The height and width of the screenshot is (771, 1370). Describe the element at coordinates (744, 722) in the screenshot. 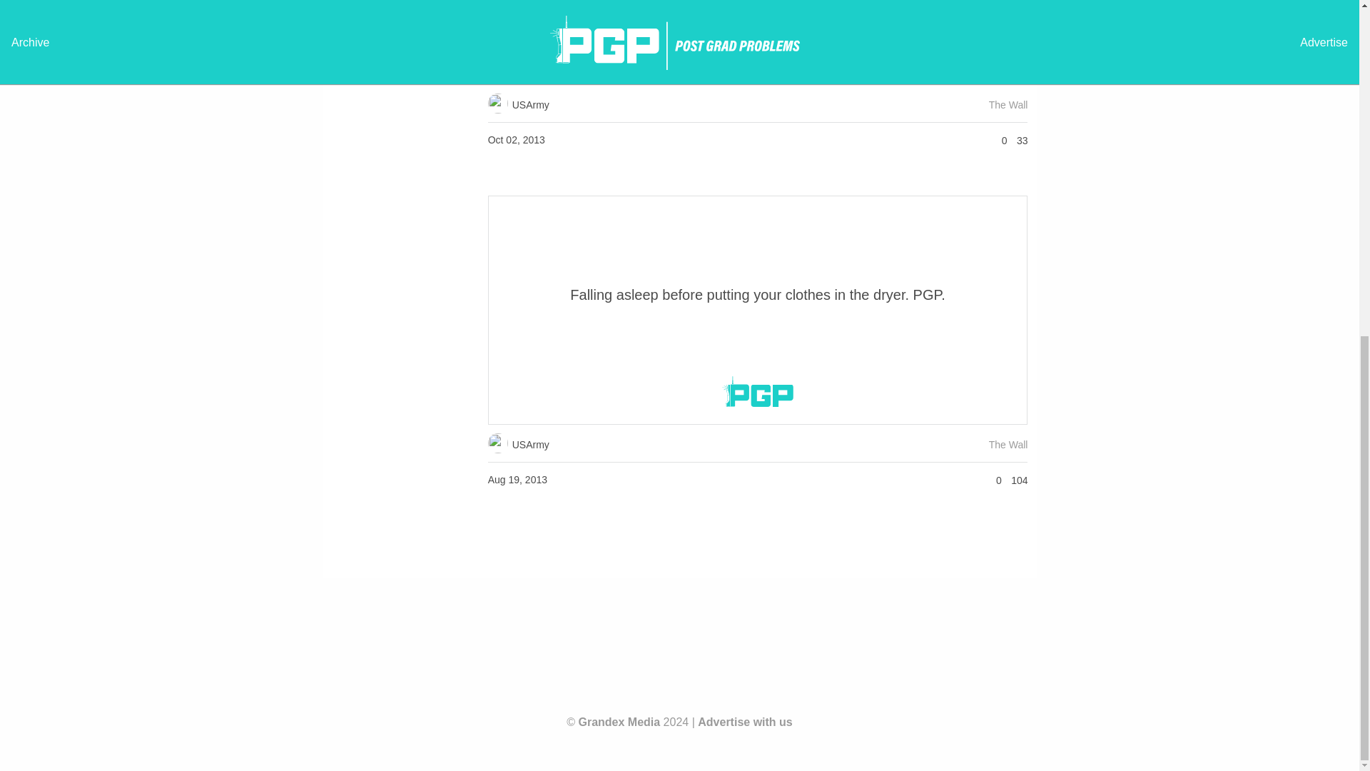

I see `Advertise with us` at that location.